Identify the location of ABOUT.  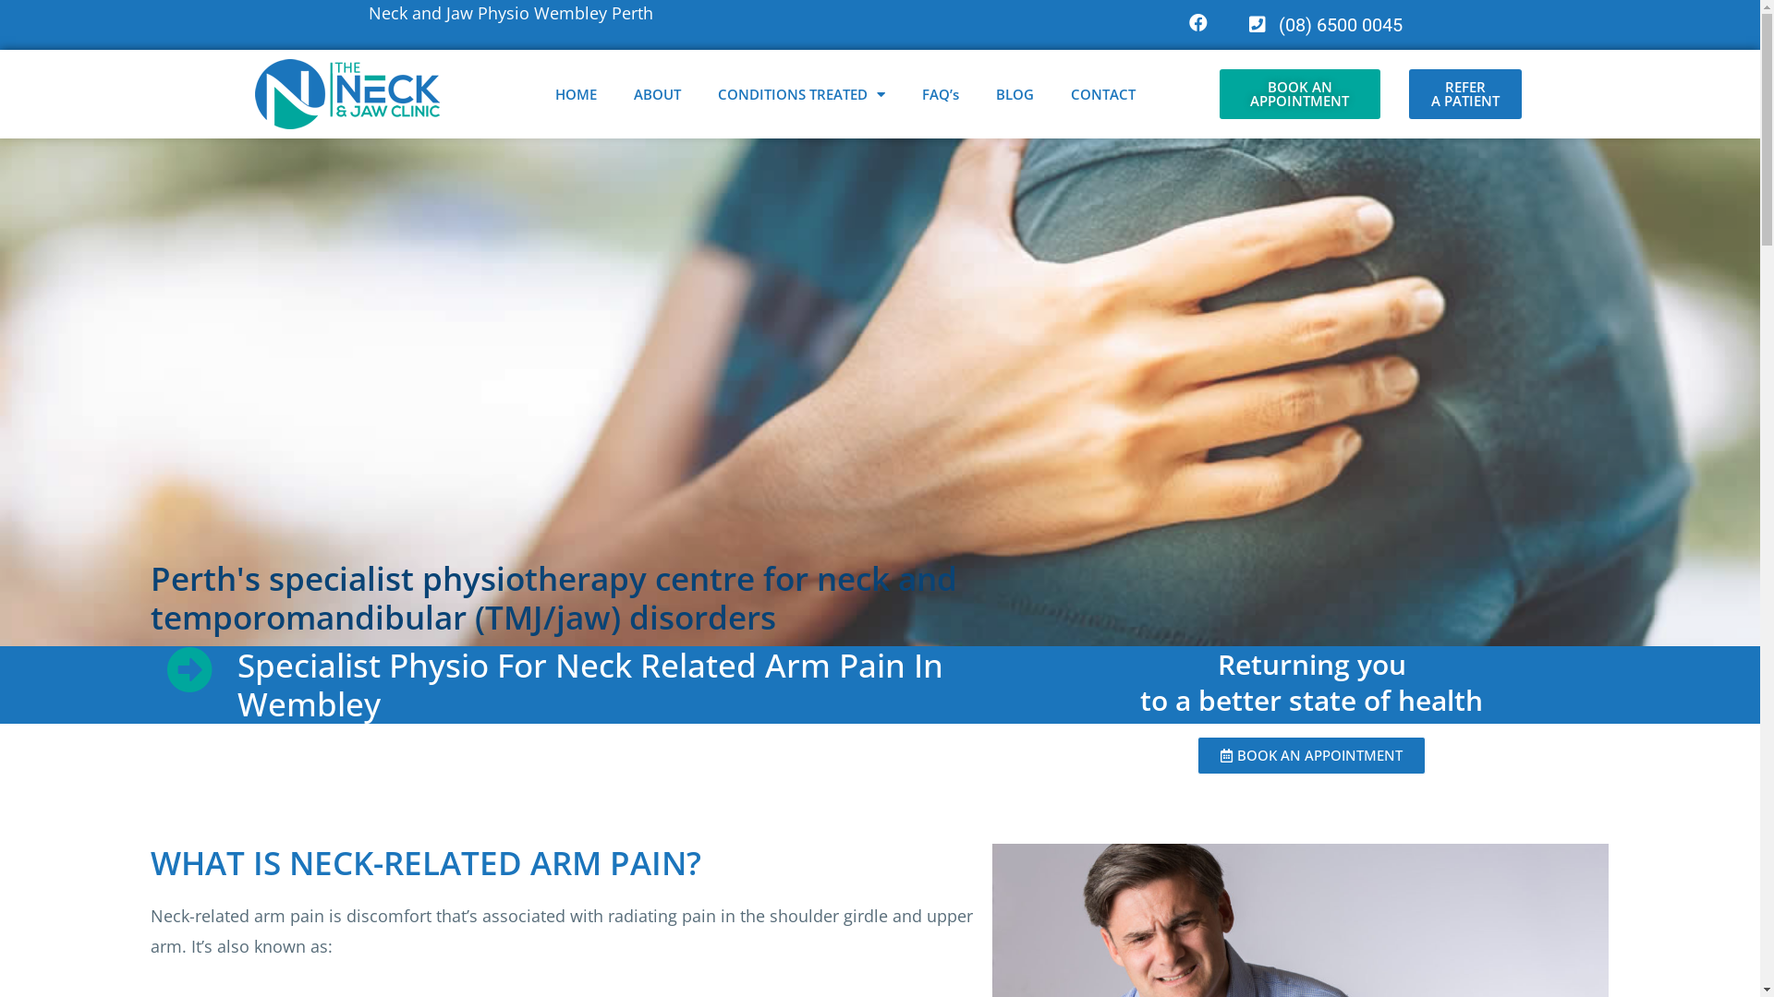
(658, 94).